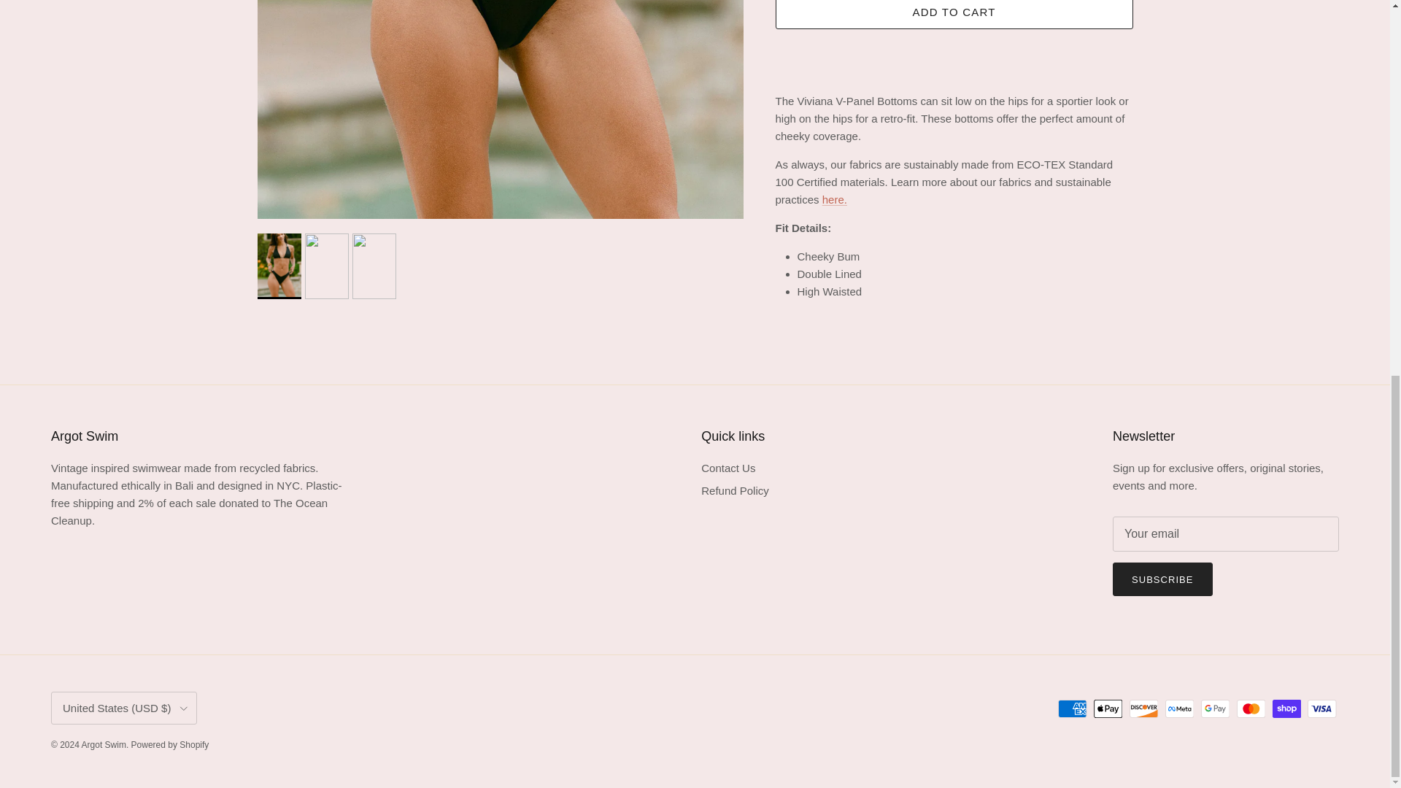 This screenshot has height=788, width=1401. Describe the element at coordinates (1286, 708) in the screenshot. I see `Shop Pay` at that location.